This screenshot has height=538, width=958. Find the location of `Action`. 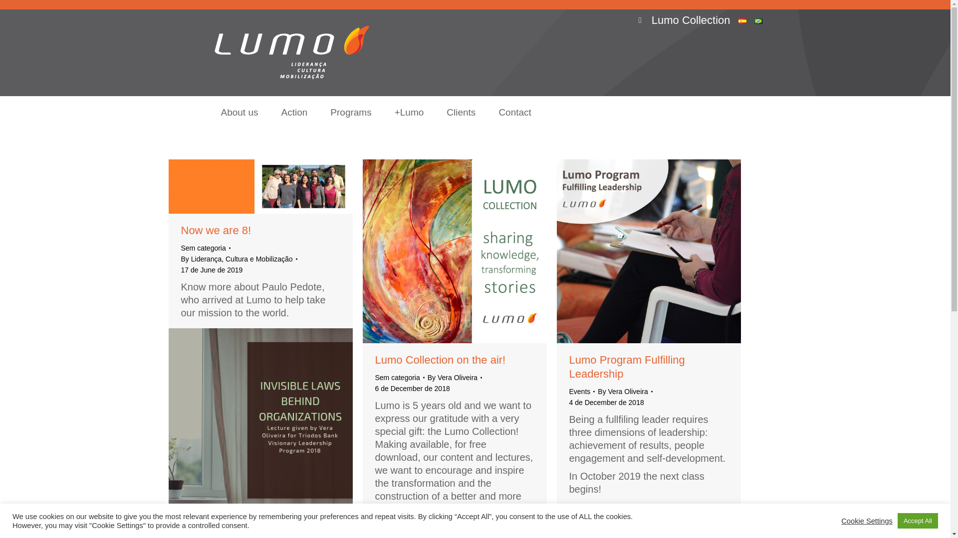

Action is located at coordinates (294, 113).